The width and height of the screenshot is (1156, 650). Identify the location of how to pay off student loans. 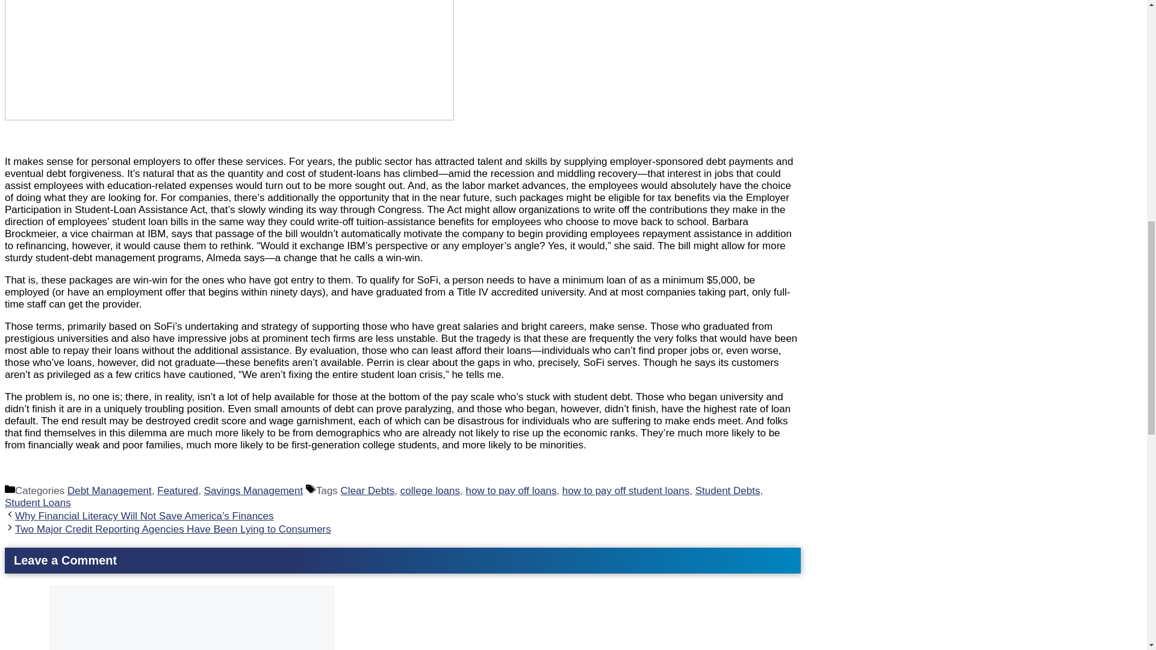
(625, 491).